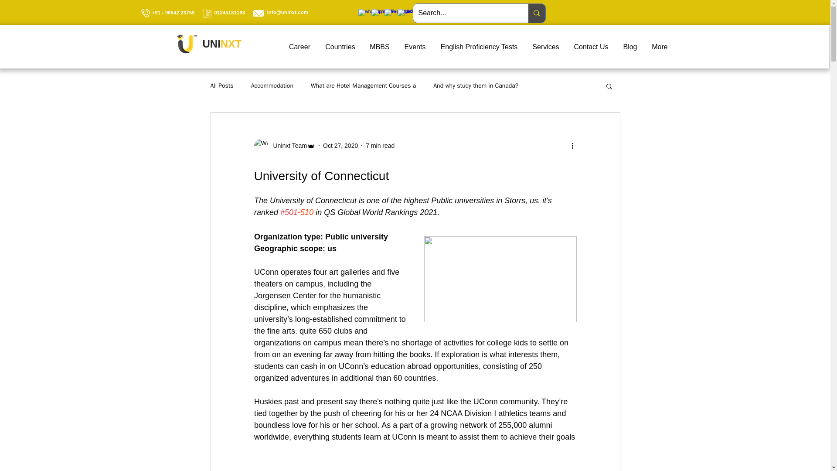 The width and height of the screenshot is (837, 471). Describe the element at coordinates (480, 47) in the screenshot. I see `English Proficiency Tests` at that location.